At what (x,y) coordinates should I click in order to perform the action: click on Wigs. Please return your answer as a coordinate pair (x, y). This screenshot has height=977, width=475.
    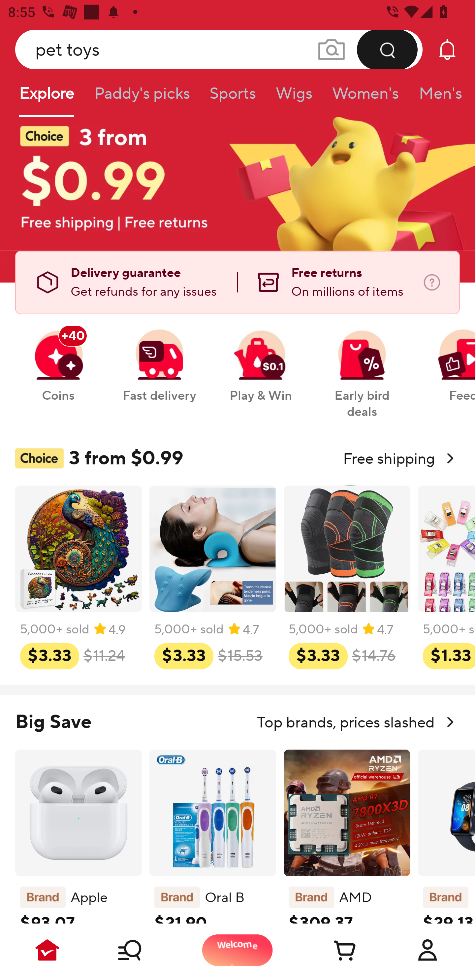
    Looking at the image, I should click on (294, 97).